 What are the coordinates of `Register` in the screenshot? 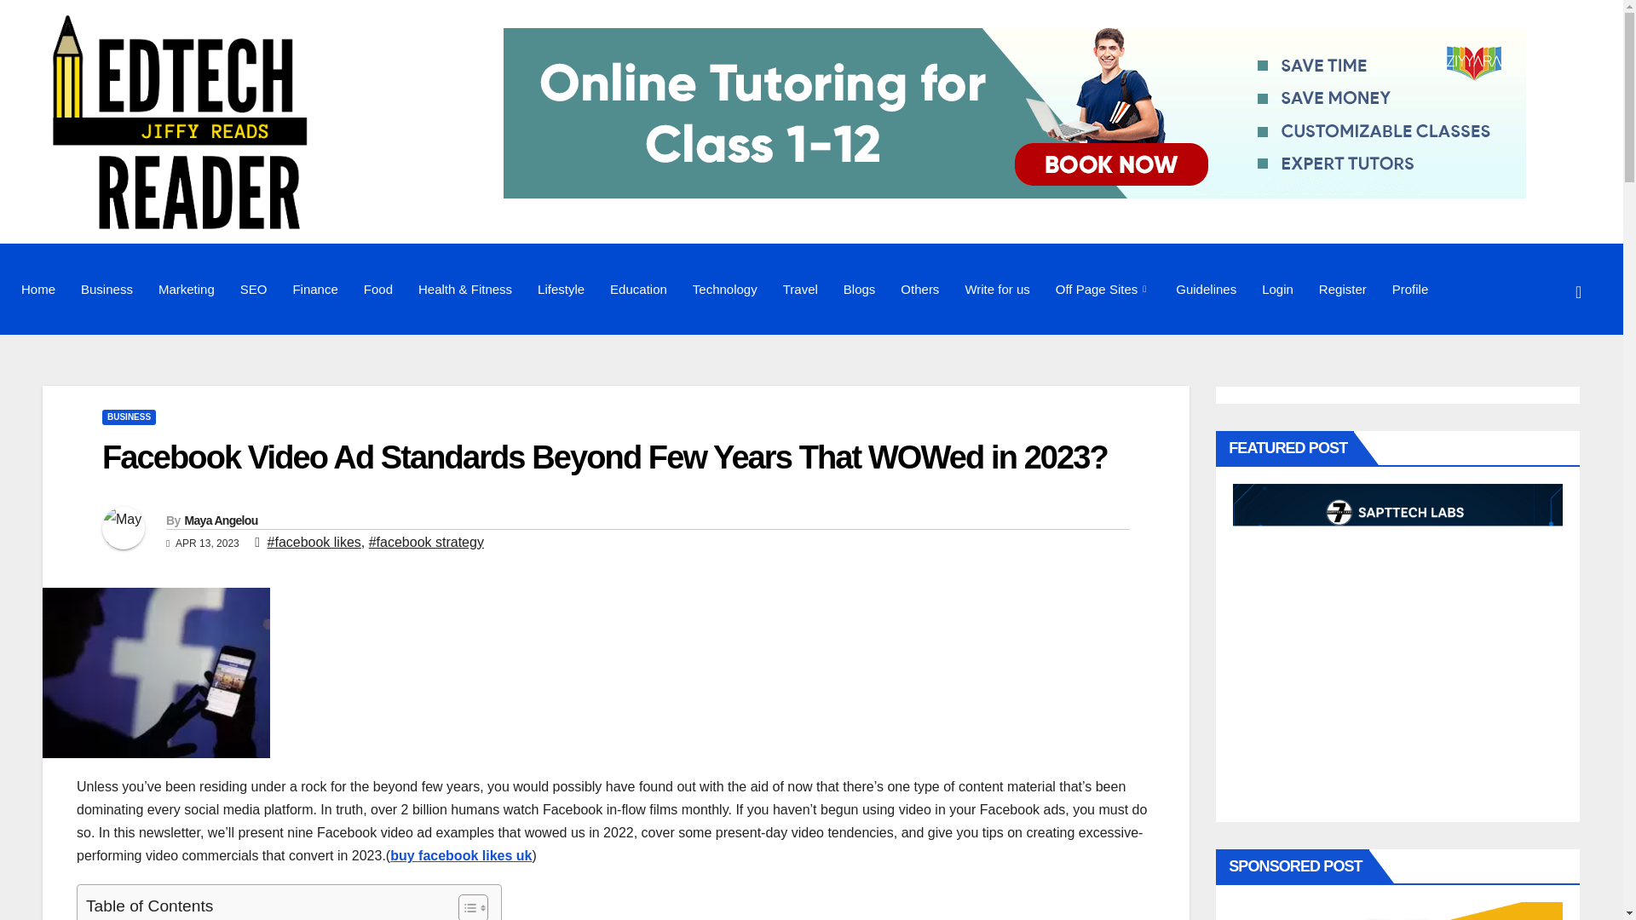 It's located at (1342, 289).